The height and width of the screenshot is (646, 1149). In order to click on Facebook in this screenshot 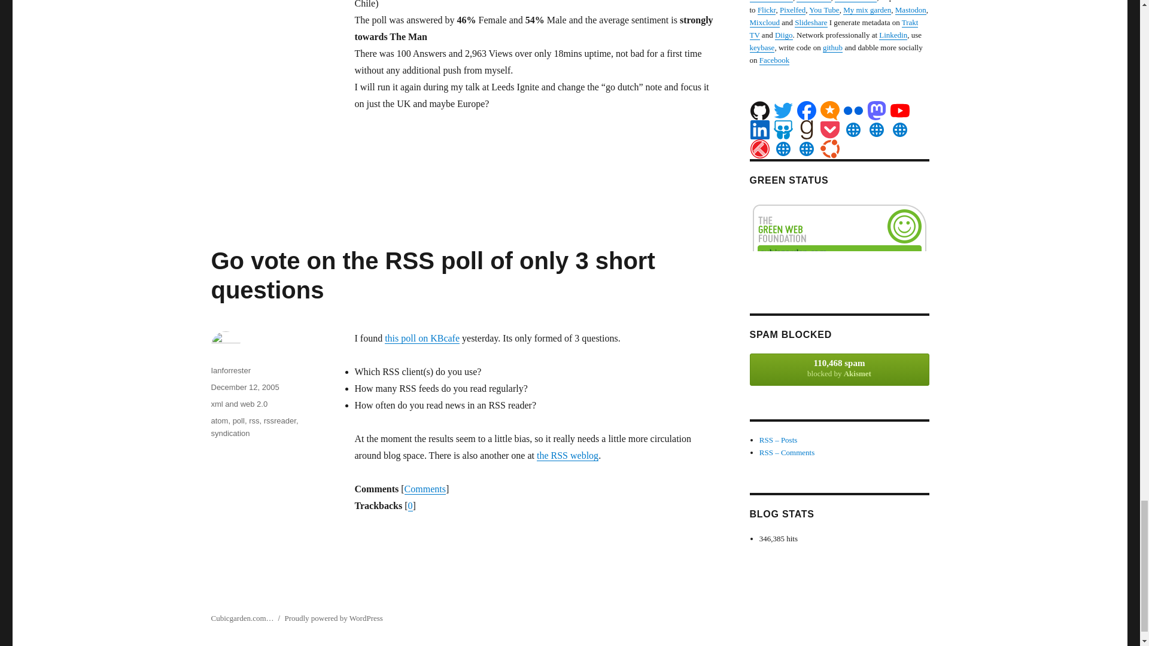, I will do `click(807, 110)`.